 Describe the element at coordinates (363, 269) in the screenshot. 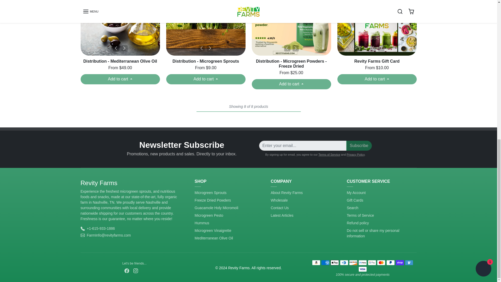

I see `Visa` at that location.